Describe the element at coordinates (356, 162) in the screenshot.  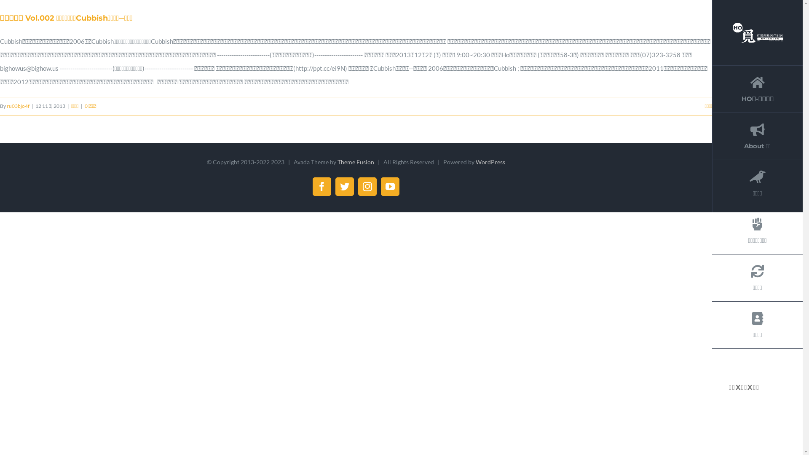
I see `Theme Fusion` at that location.